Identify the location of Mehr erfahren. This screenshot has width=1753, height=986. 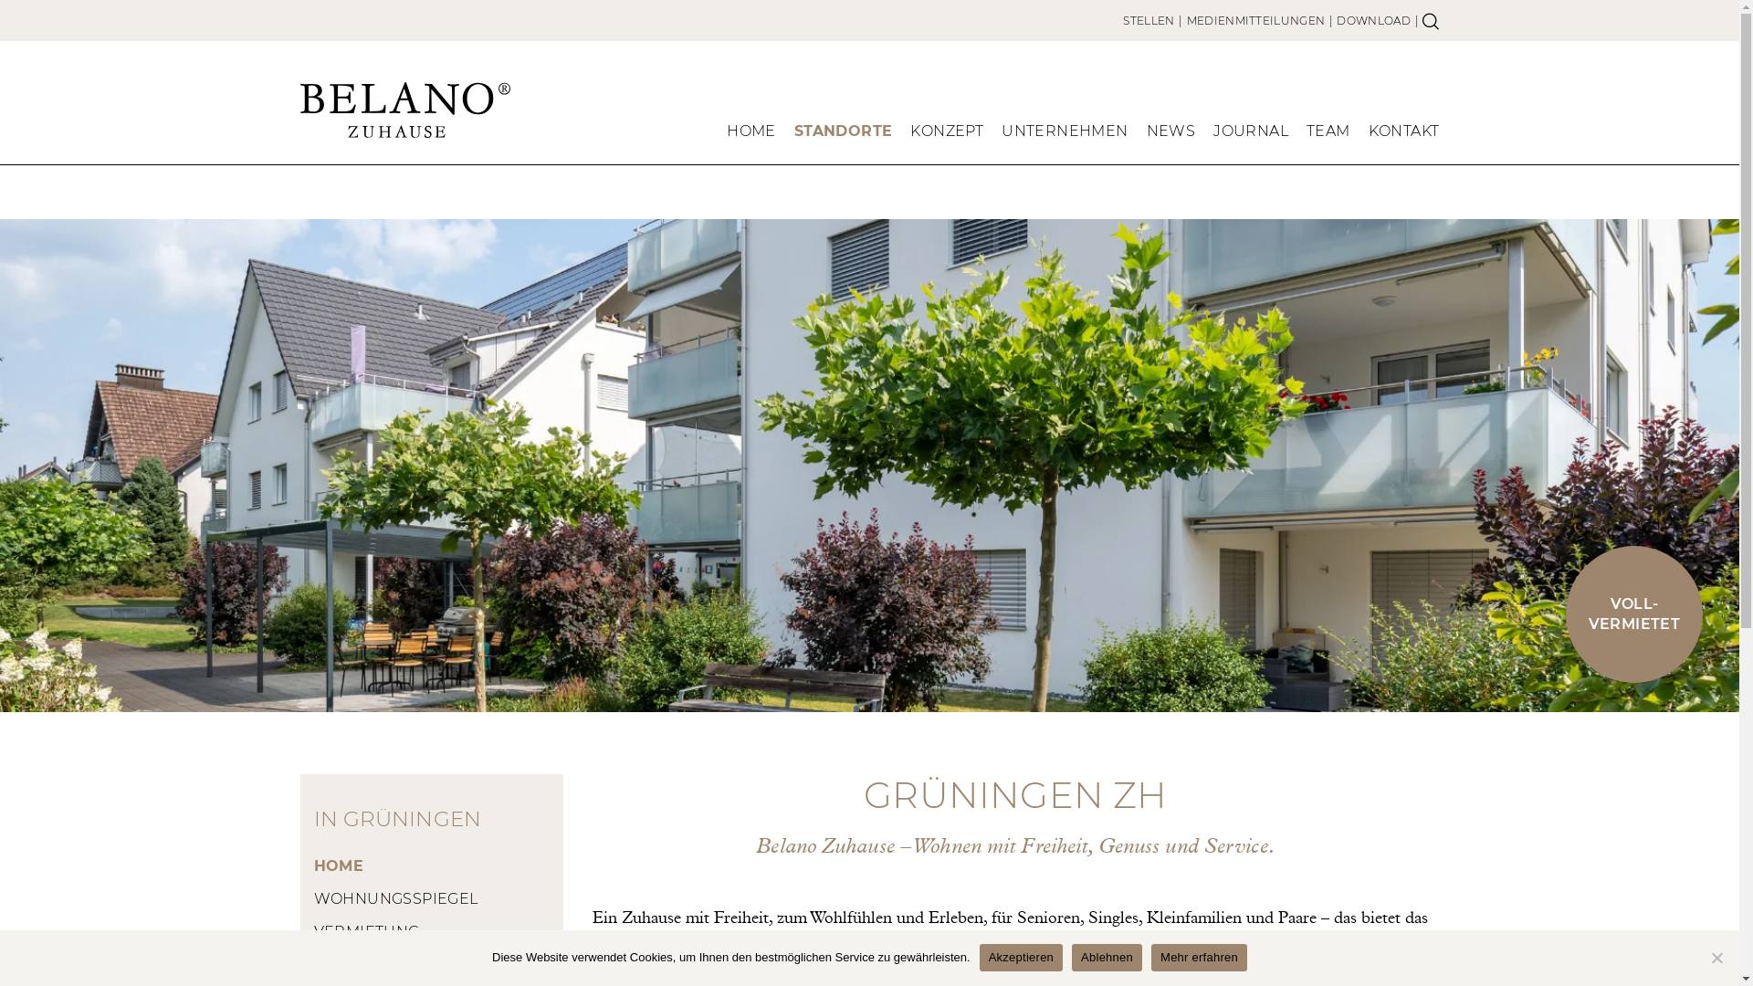
(1200, 958).